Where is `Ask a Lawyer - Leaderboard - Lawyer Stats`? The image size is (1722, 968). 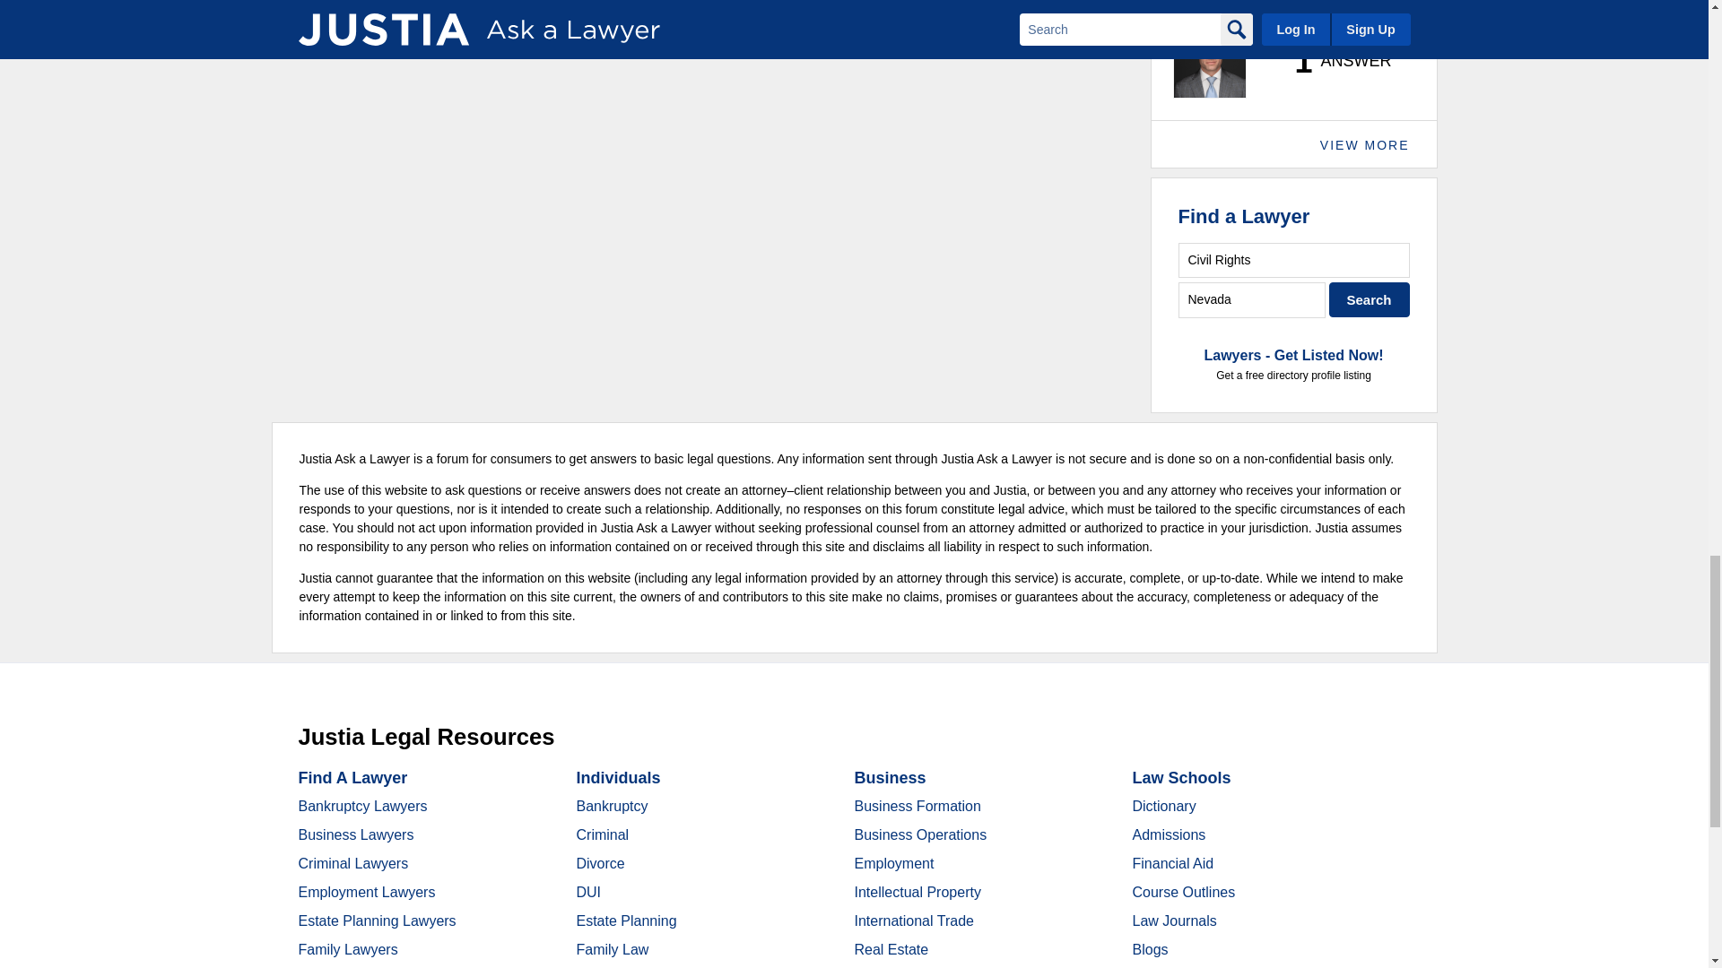 Ask a Lawyer - Leaderboard - Lawyer Stats is located at coordinates (1333, 61).